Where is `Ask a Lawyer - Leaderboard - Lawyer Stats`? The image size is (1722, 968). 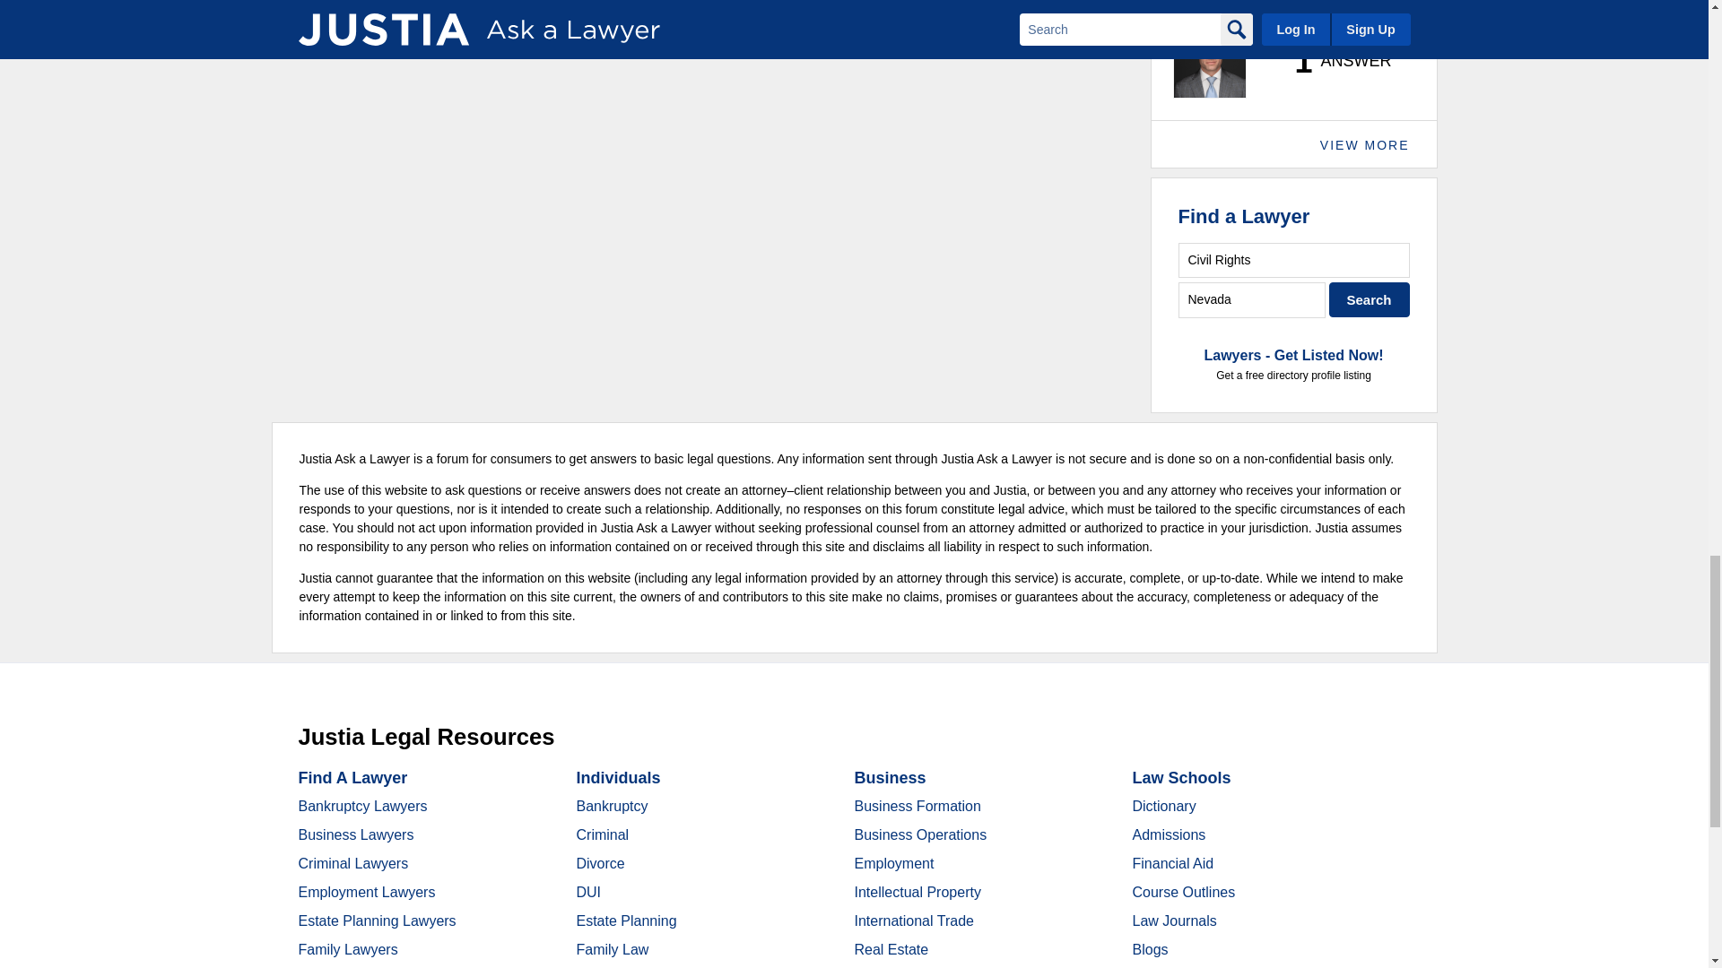 Ask a Lawyer - Leaderboard - Lawyer Stats is located at coordinates (1333, 61).